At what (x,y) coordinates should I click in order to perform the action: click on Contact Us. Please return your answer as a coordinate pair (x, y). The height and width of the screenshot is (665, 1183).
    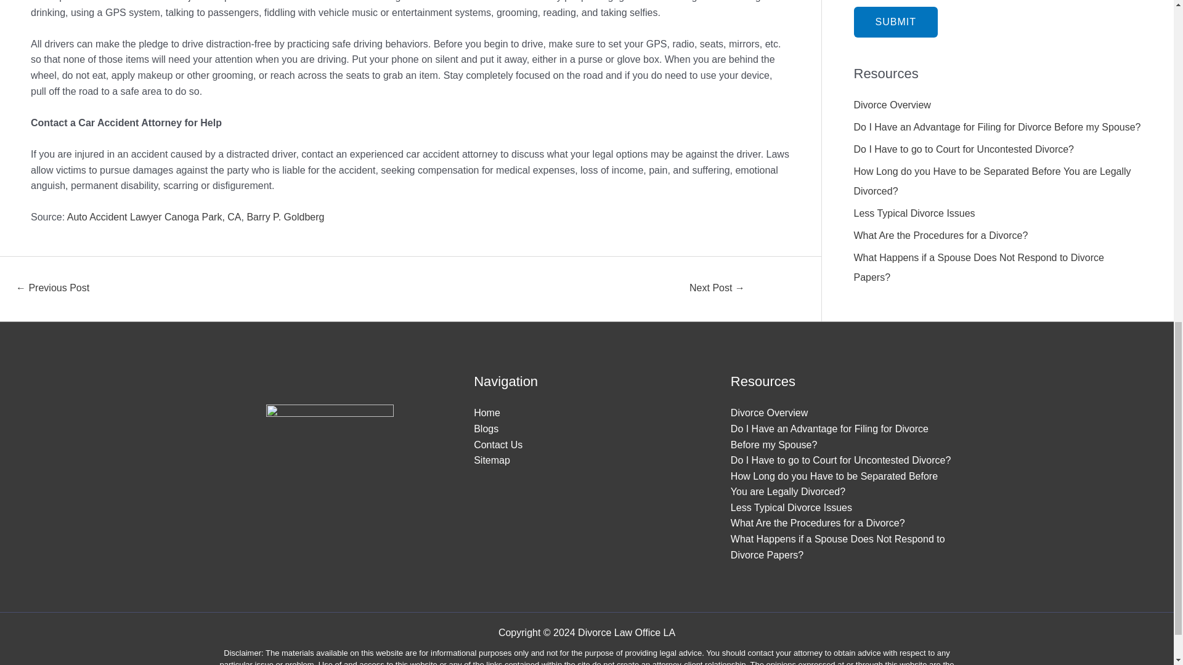
    Looking at the image, I should click on (498, 445).